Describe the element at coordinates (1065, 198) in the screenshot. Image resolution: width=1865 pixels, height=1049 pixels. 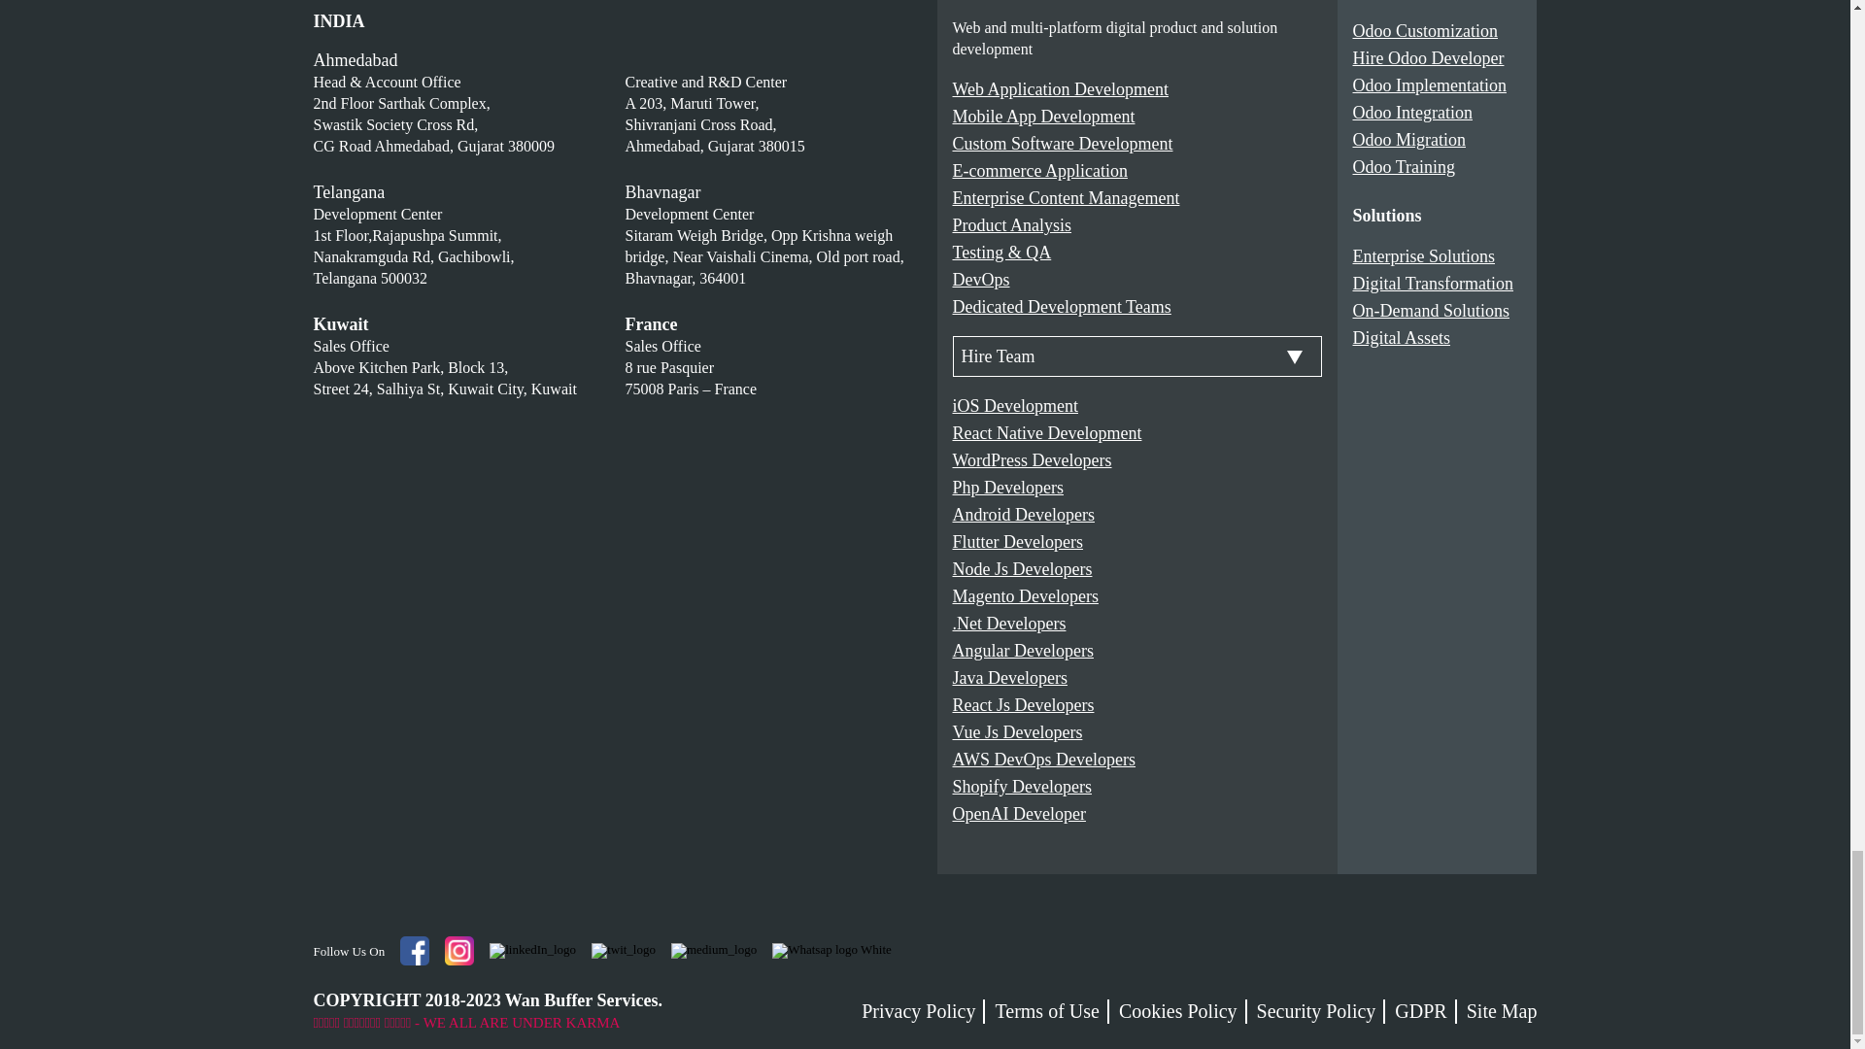
I see `Enterprise Content Management` at that location.